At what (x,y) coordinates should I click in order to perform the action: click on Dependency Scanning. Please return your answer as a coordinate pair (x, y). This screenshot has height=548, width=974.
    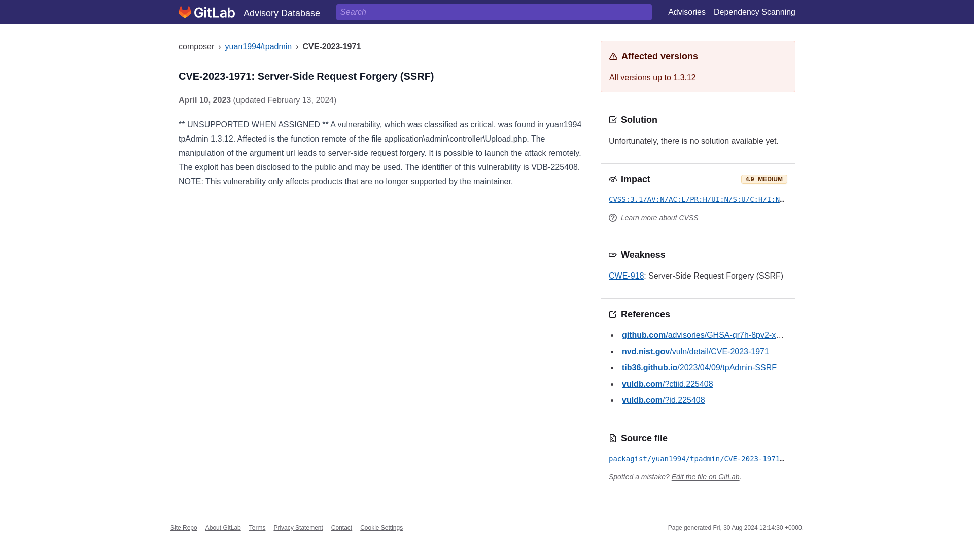
    Looking at the image, I should click on (755, 12).